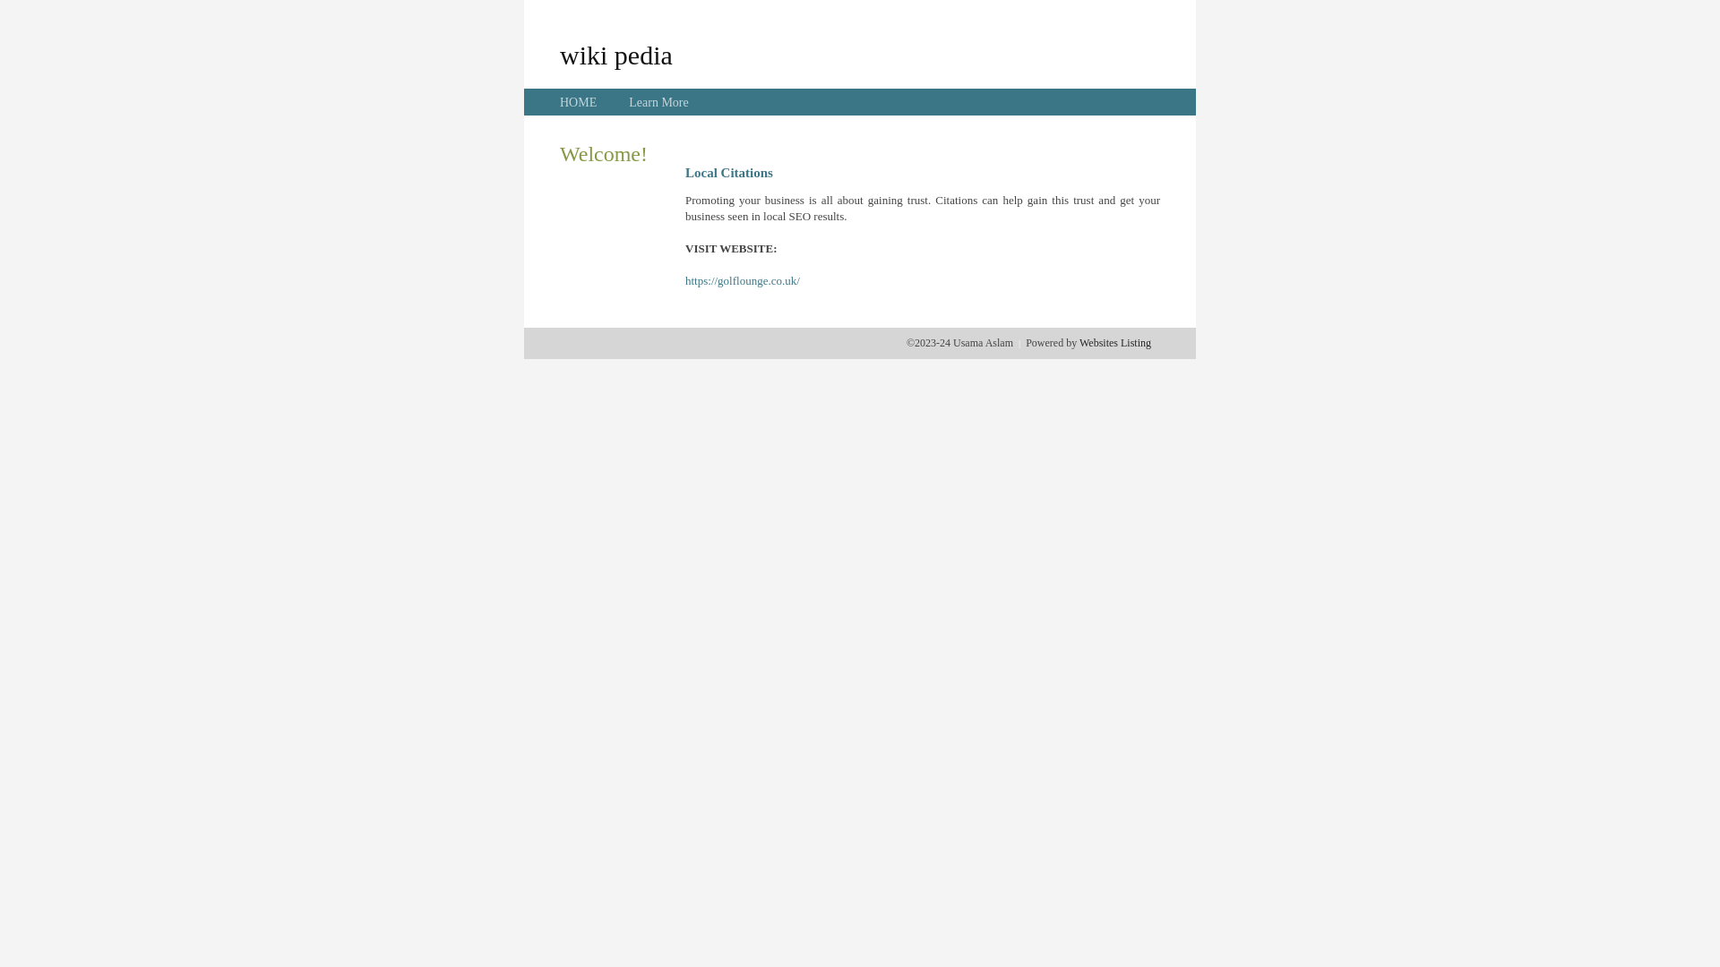 The height and width of the screenshot is (967, 1720). Describe the element at coordinates (616, 55) in the screenshot. I see `wiki pedia` at that location.